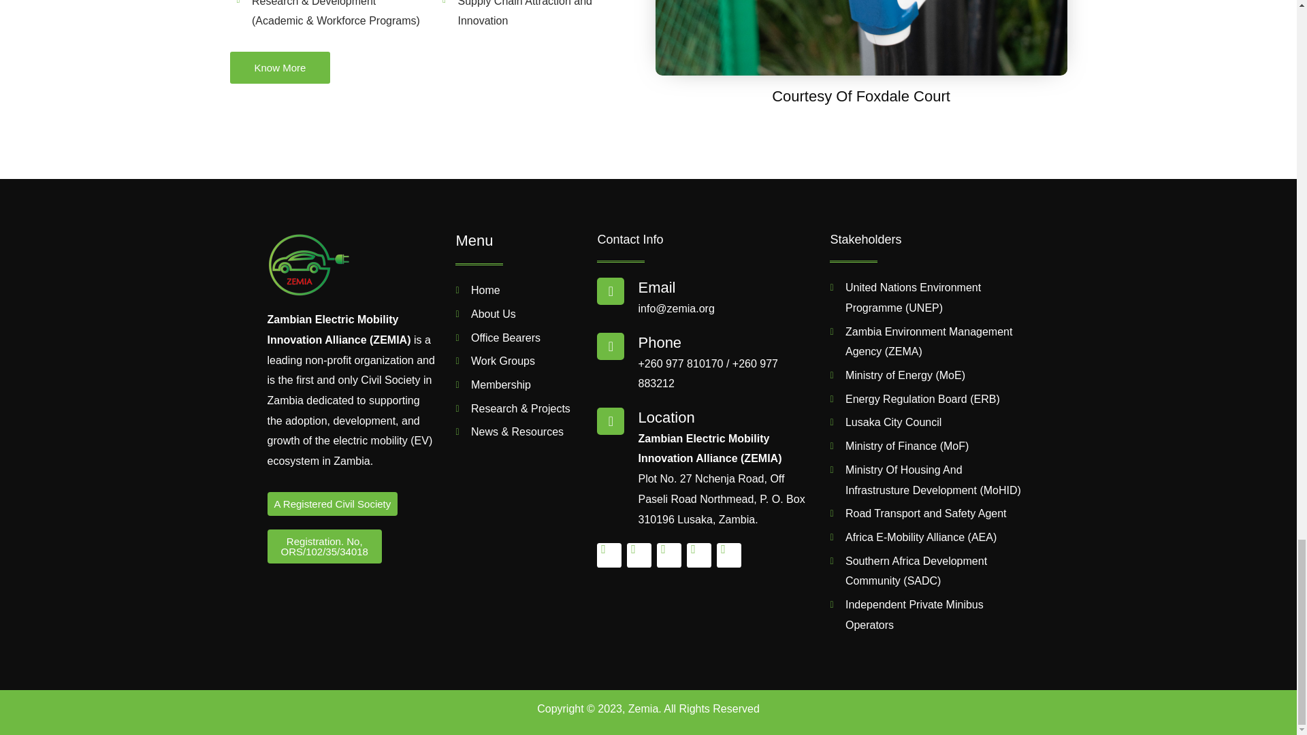 This screenshot has width=1307, height=735. Describe the element at coordinates (519, 314) in the screenshot. I see `About Us` at that location.